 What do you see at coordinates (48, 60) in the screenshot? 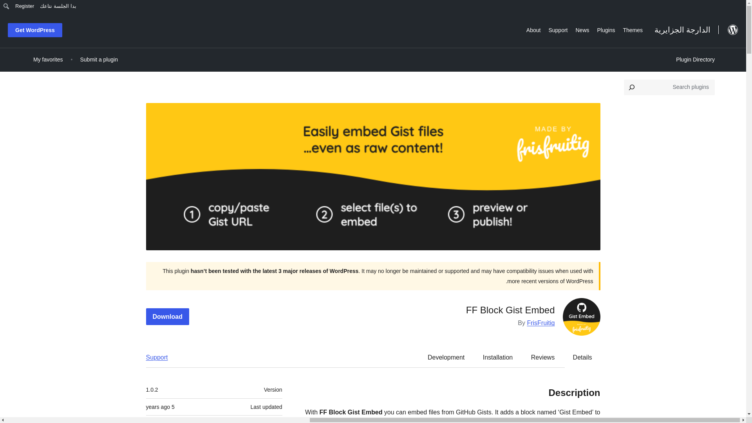
I see `My favorites` at bounding box center [48, 60].